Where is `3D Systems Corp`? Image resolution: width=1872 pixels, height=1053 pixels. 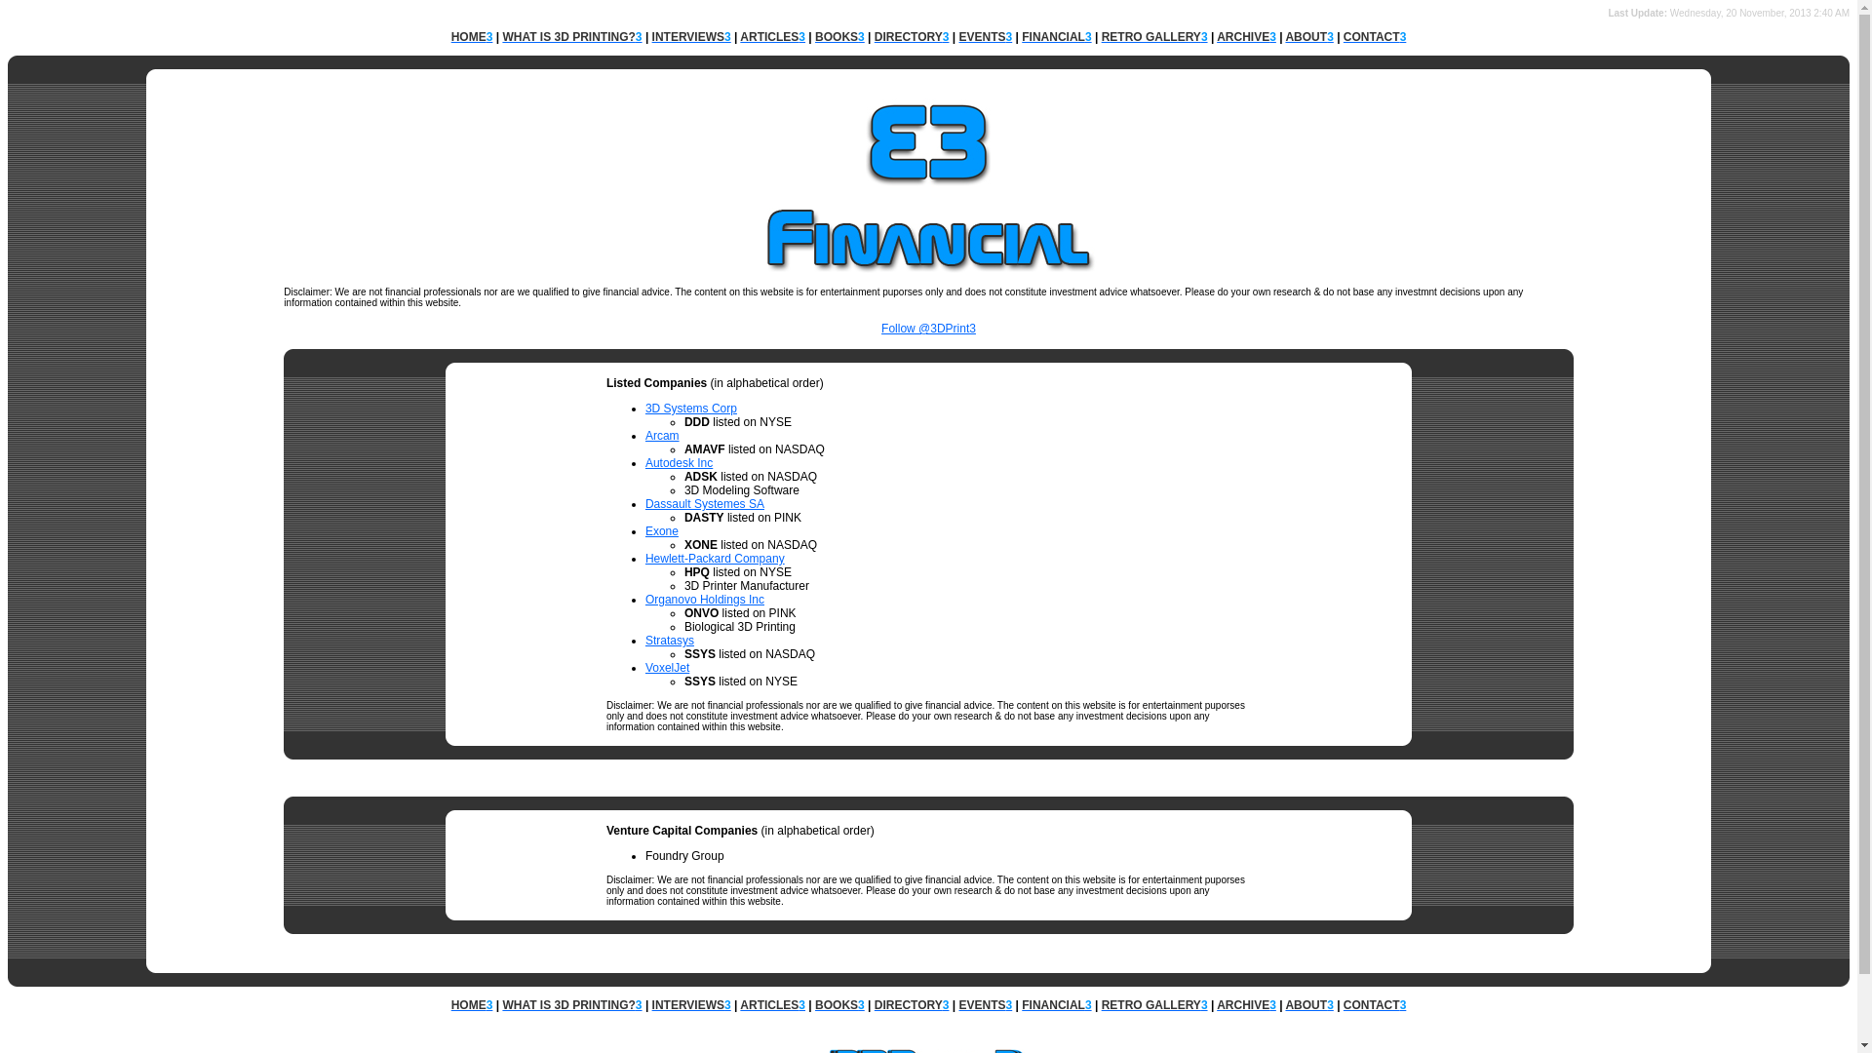
3D Systems Corp is located at coordinates (691, 409).